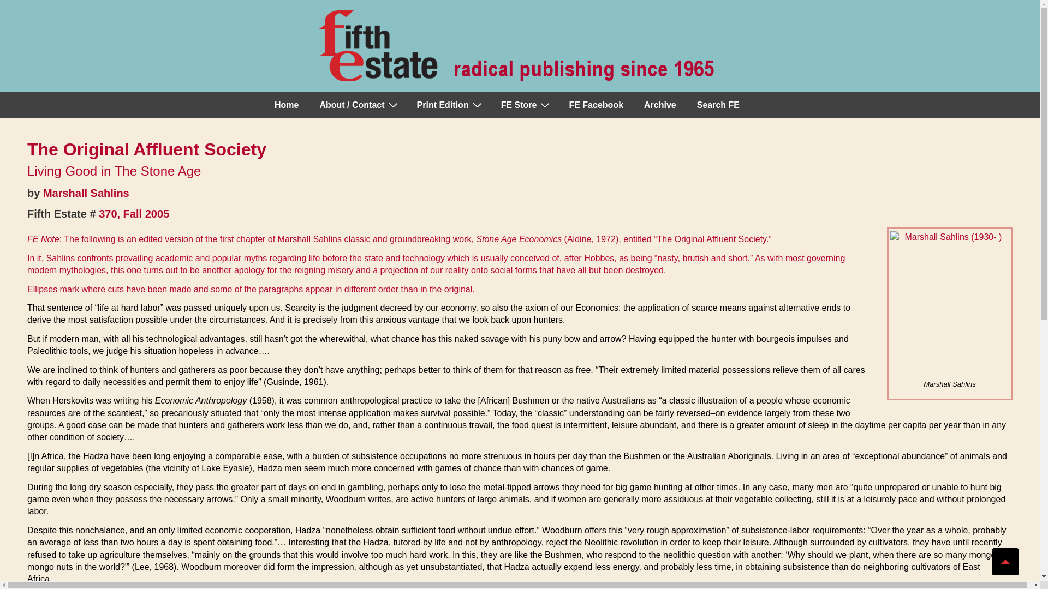  Describe the element at coordinates (286, 105) in the screenshot. I see `Home` at that location.